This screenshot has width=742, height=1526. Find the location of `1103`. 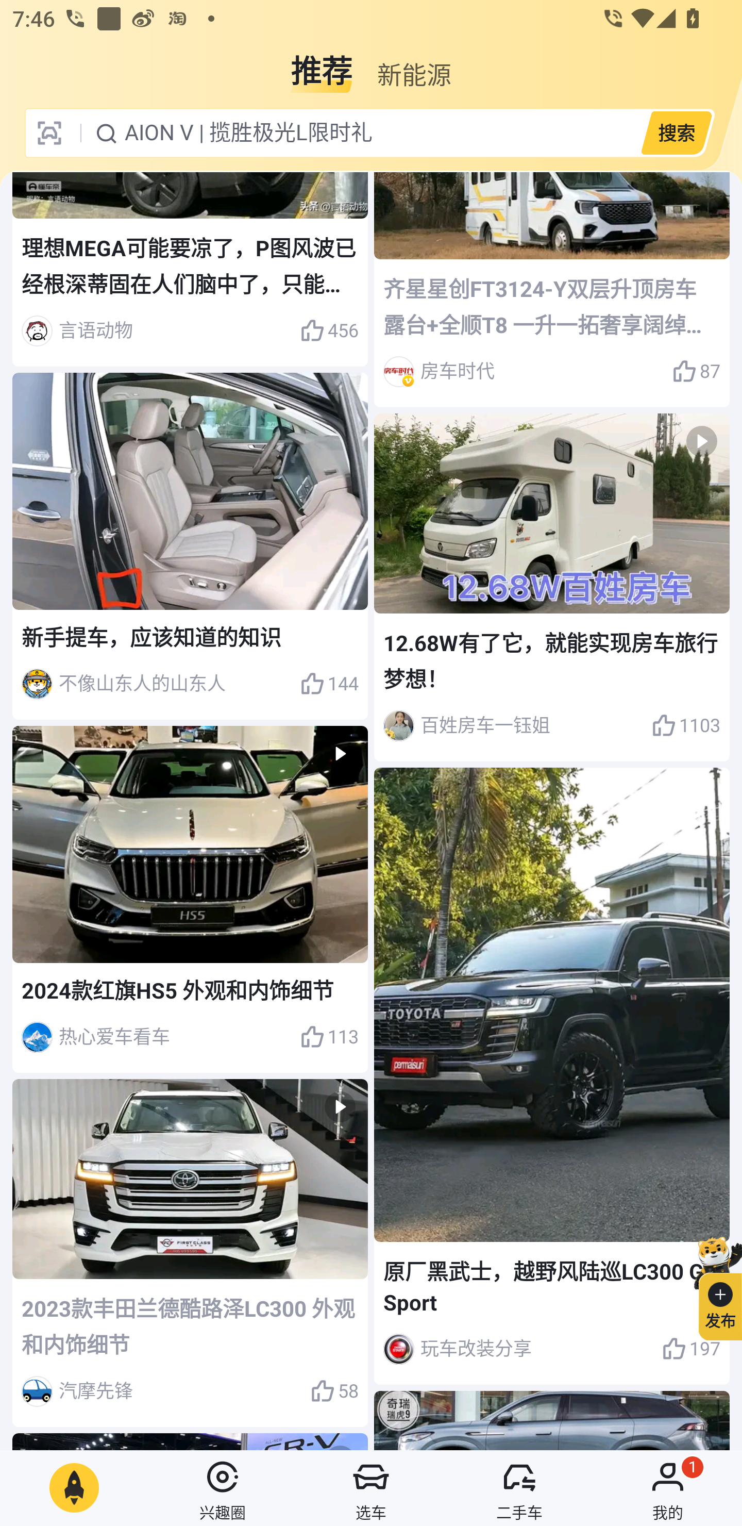

1103 is located at coordinates (686, 725).